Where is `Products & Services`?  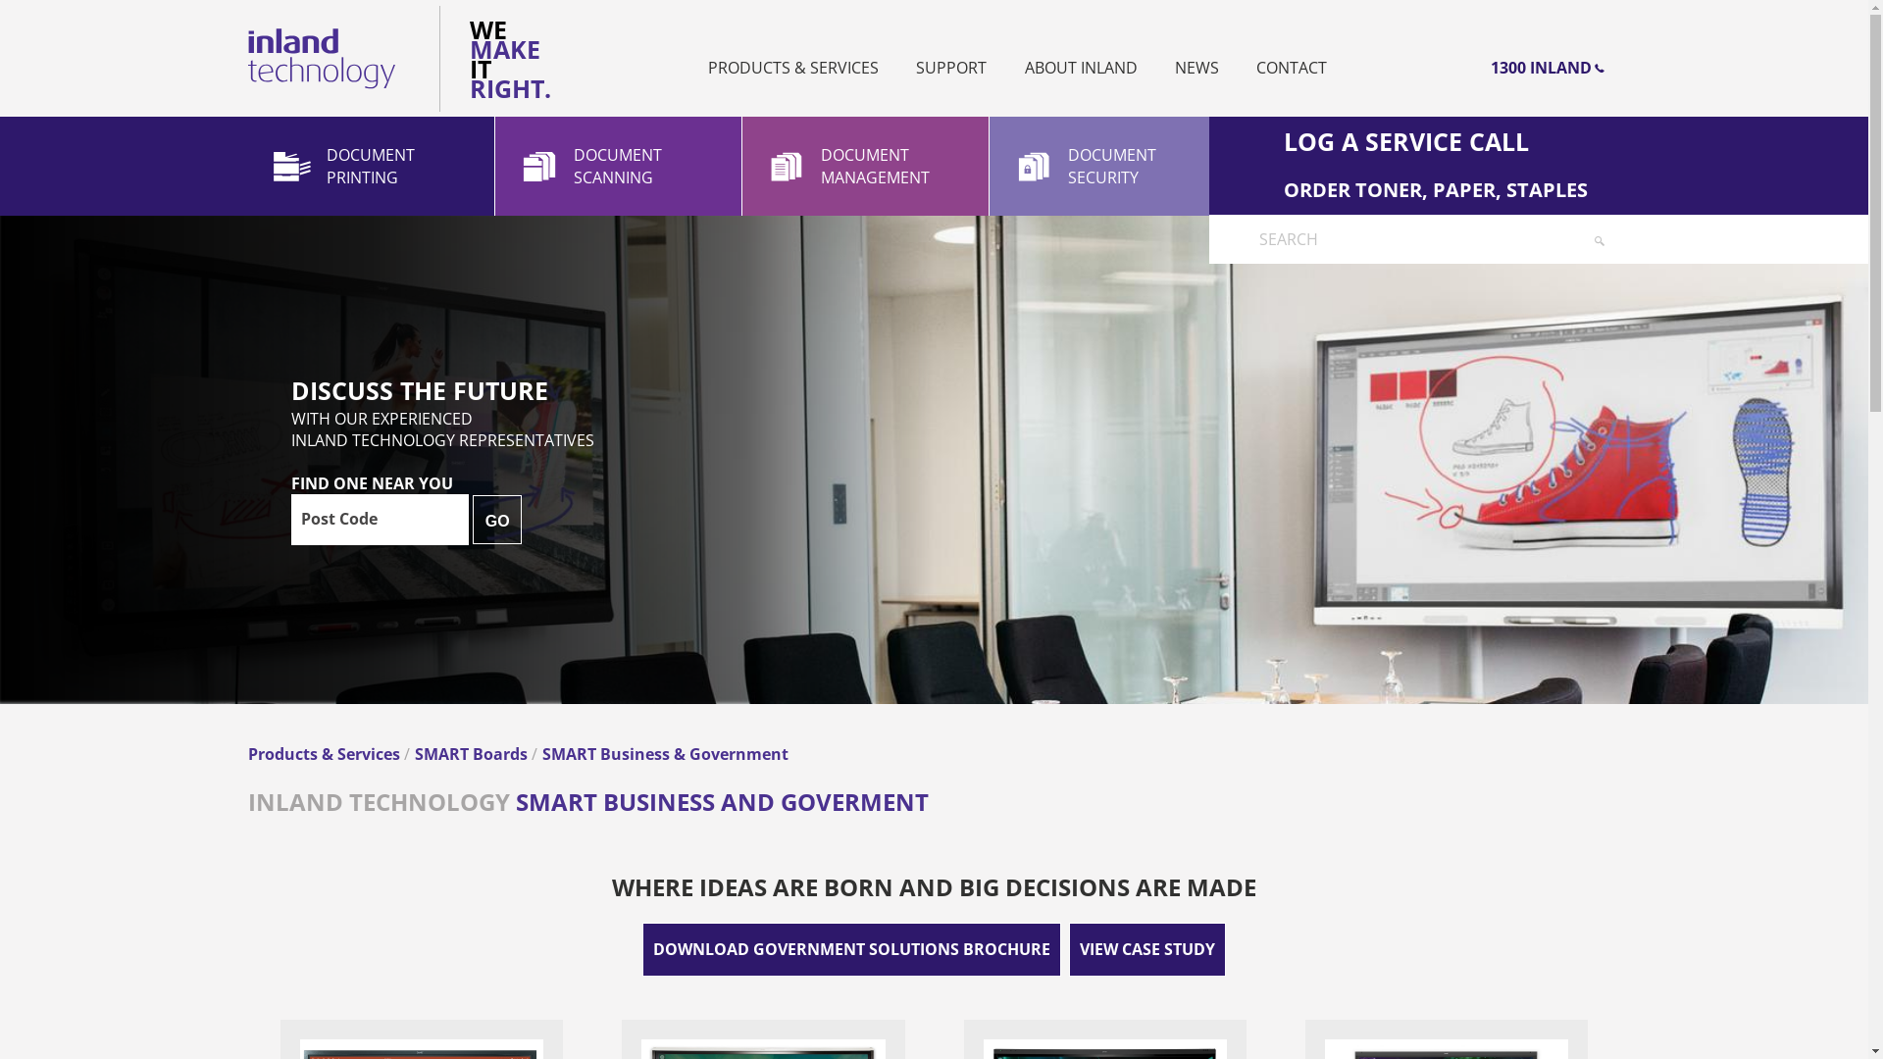
Products & Services is located at coordinates (326, 754).